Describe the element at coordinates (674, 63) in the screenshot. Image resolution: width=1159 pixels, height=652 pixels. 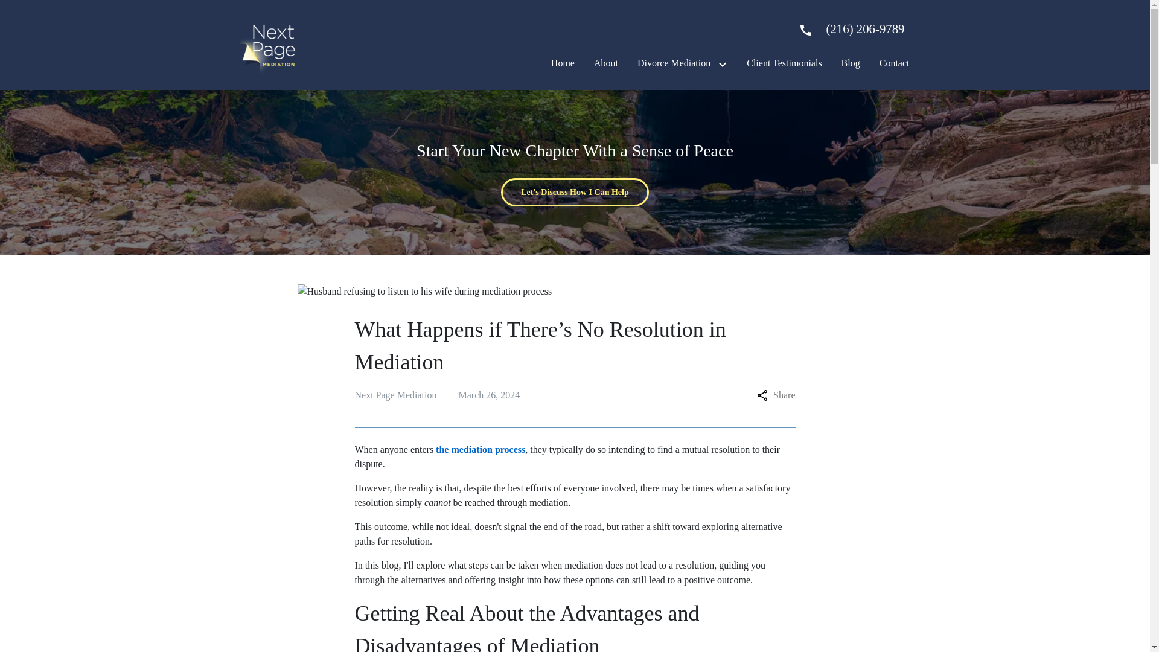
I see `Divorce Mediation` at that location.